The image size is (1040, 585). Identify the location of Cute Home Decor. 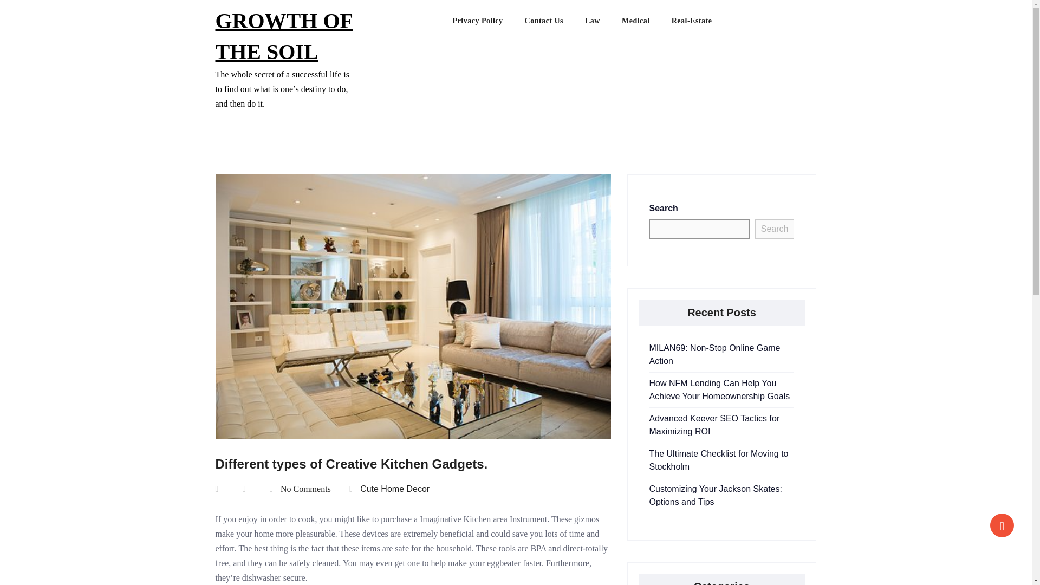
(394, 489).